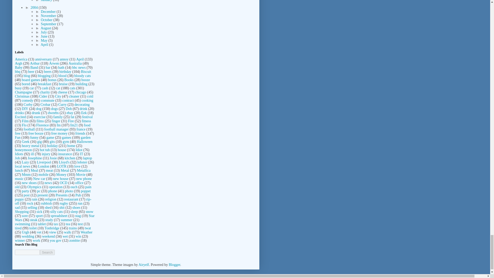  I want to click on Search, so click(47, 252).